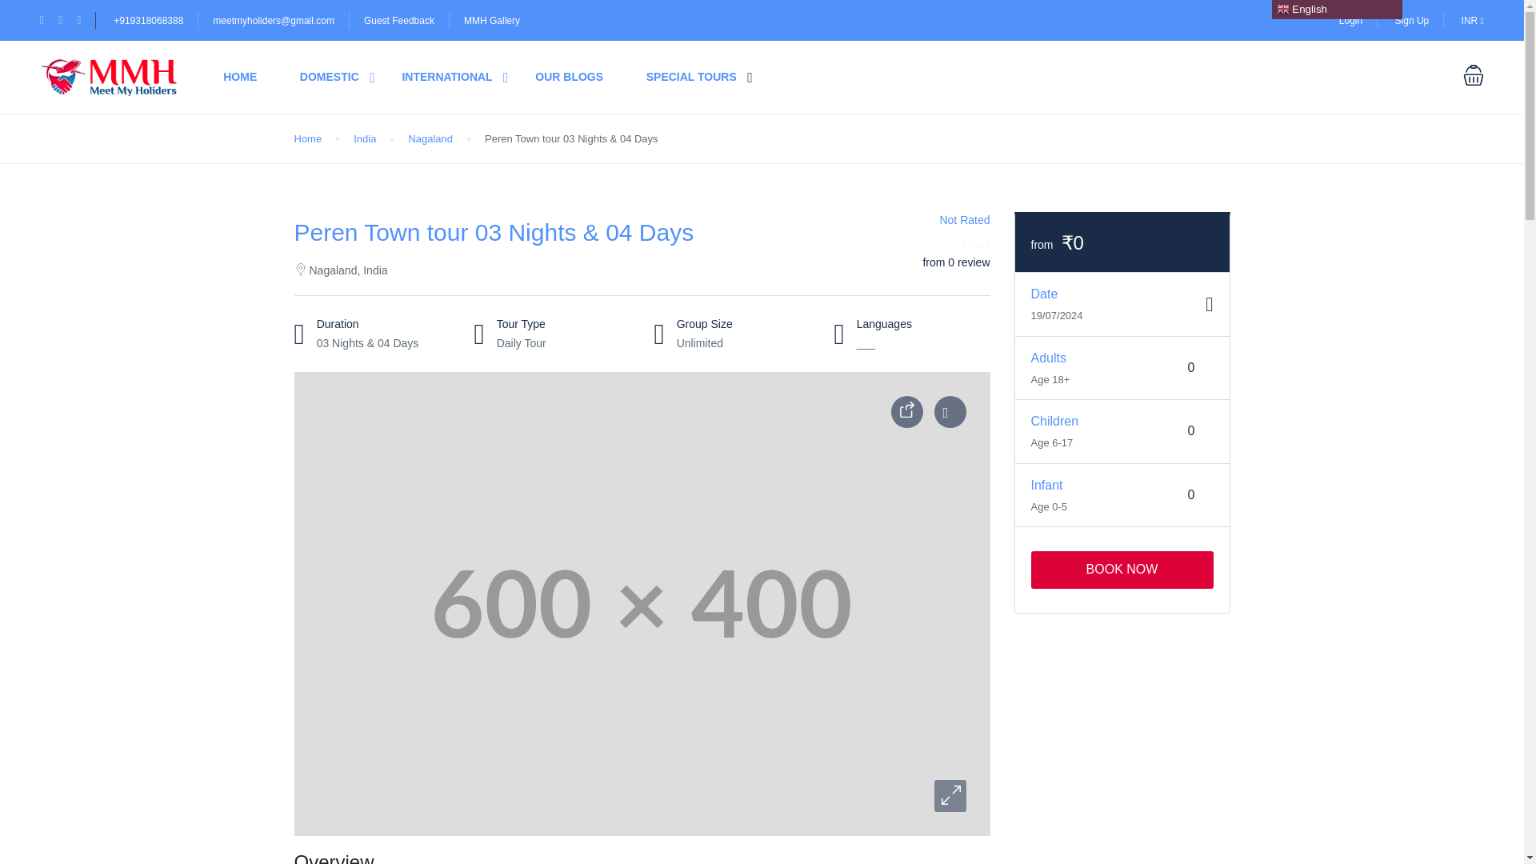  What do you see at coordinates (1350, 20) in the screenshot?
I see `Login` at bounding box center [1350, 20].